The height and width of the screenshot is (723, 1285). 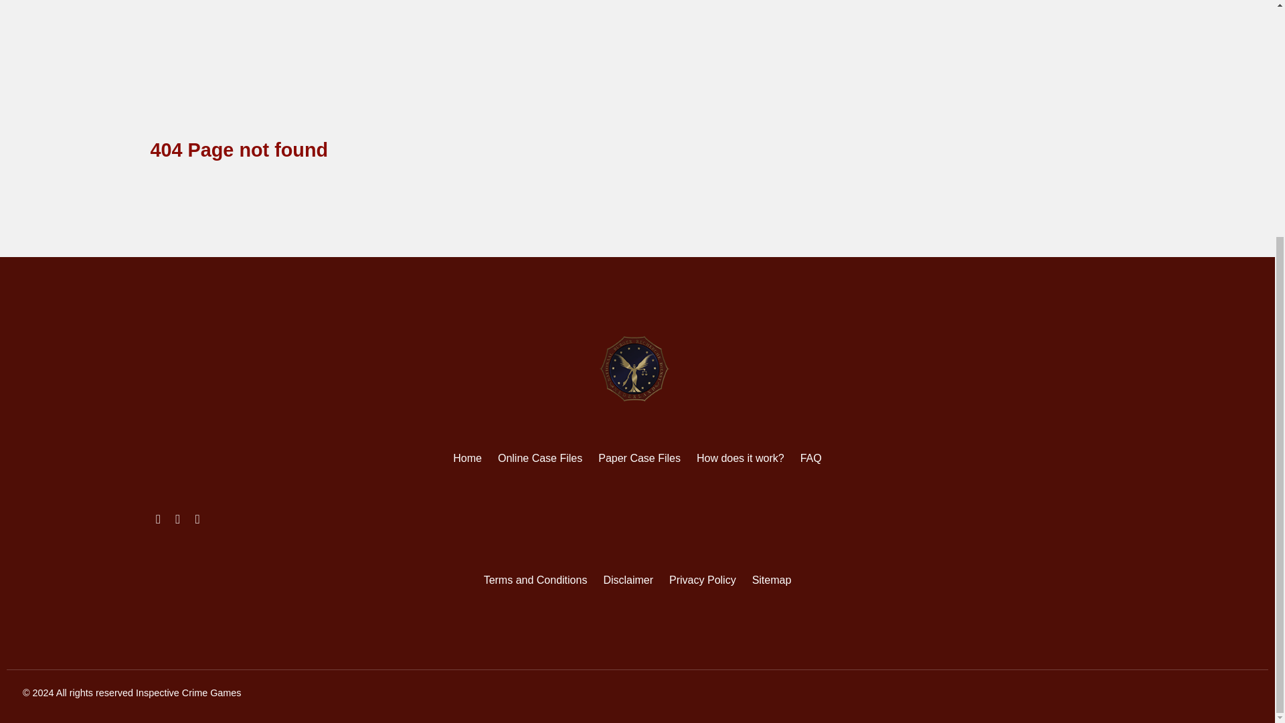 What do you see at coordinates (539, 458) in the screenshot?
I see `Online Case Files` at bounding box center [539, 458].